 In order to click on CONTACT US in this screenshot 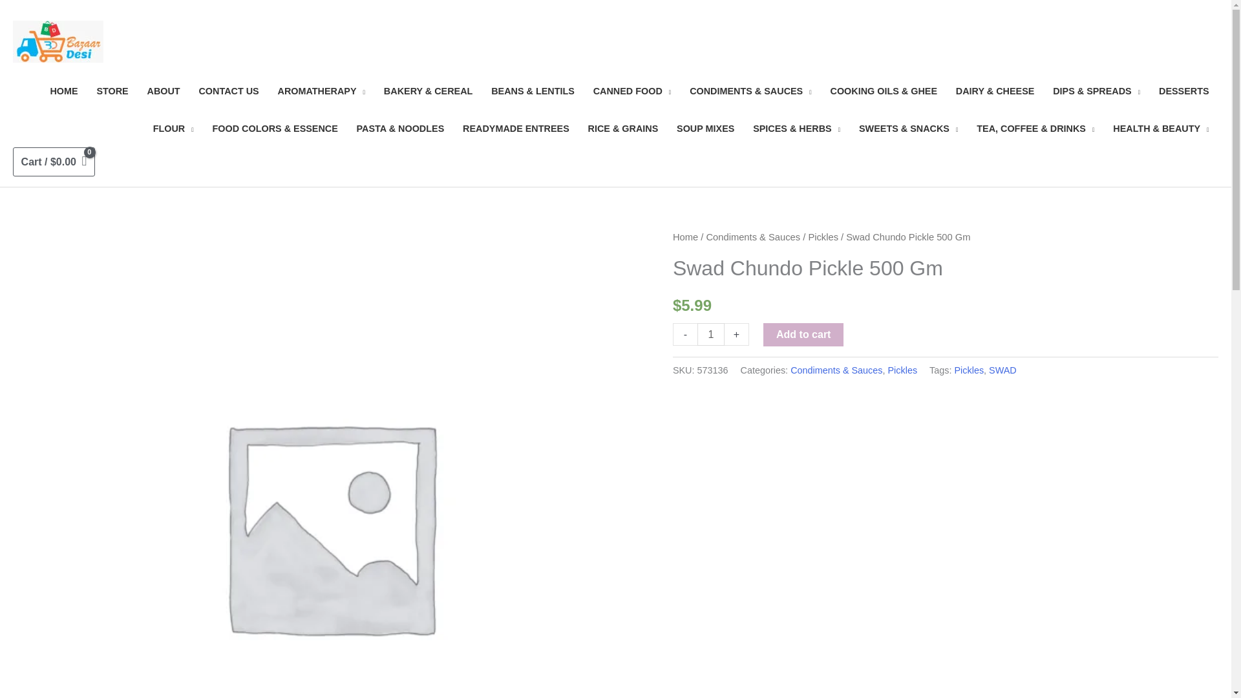, I will do `click(229, 92)`.